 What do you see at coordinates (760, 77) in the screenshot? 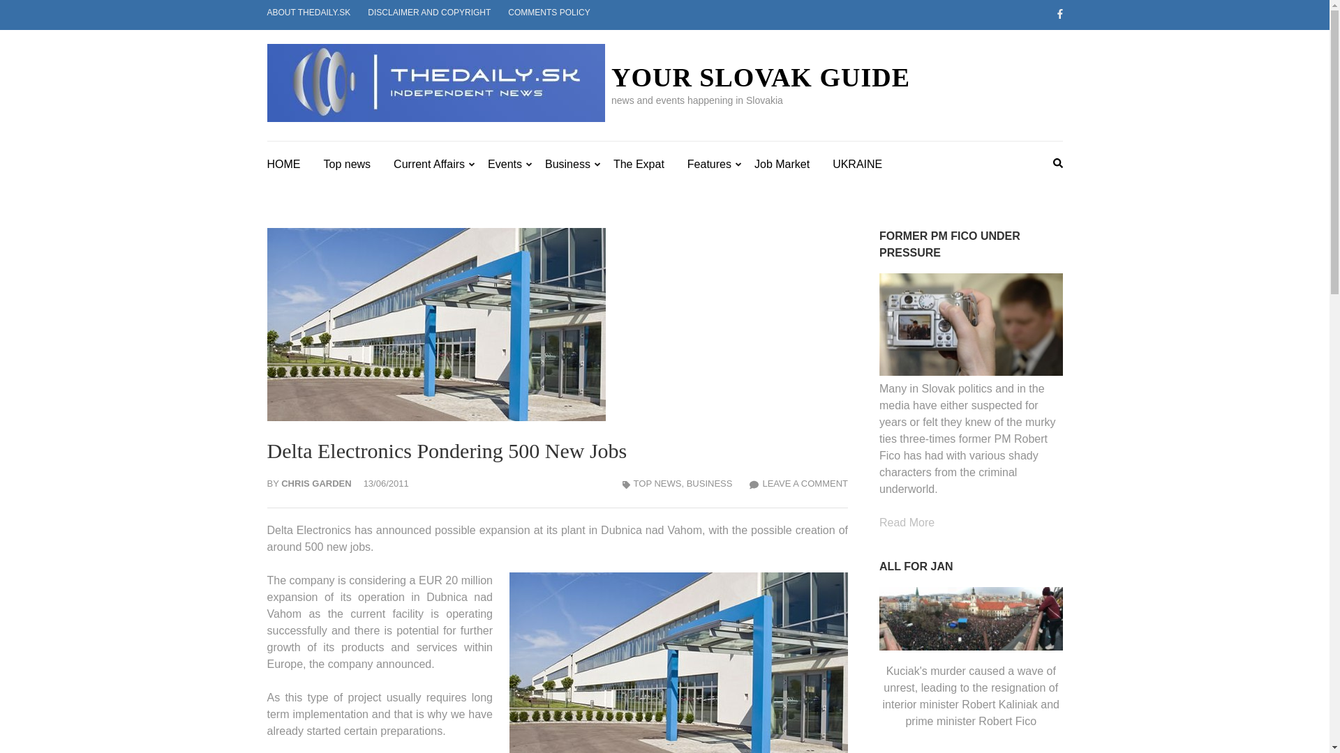
I see `YOUR SLOVAK GUIDE` at bounding box center [760, 77].